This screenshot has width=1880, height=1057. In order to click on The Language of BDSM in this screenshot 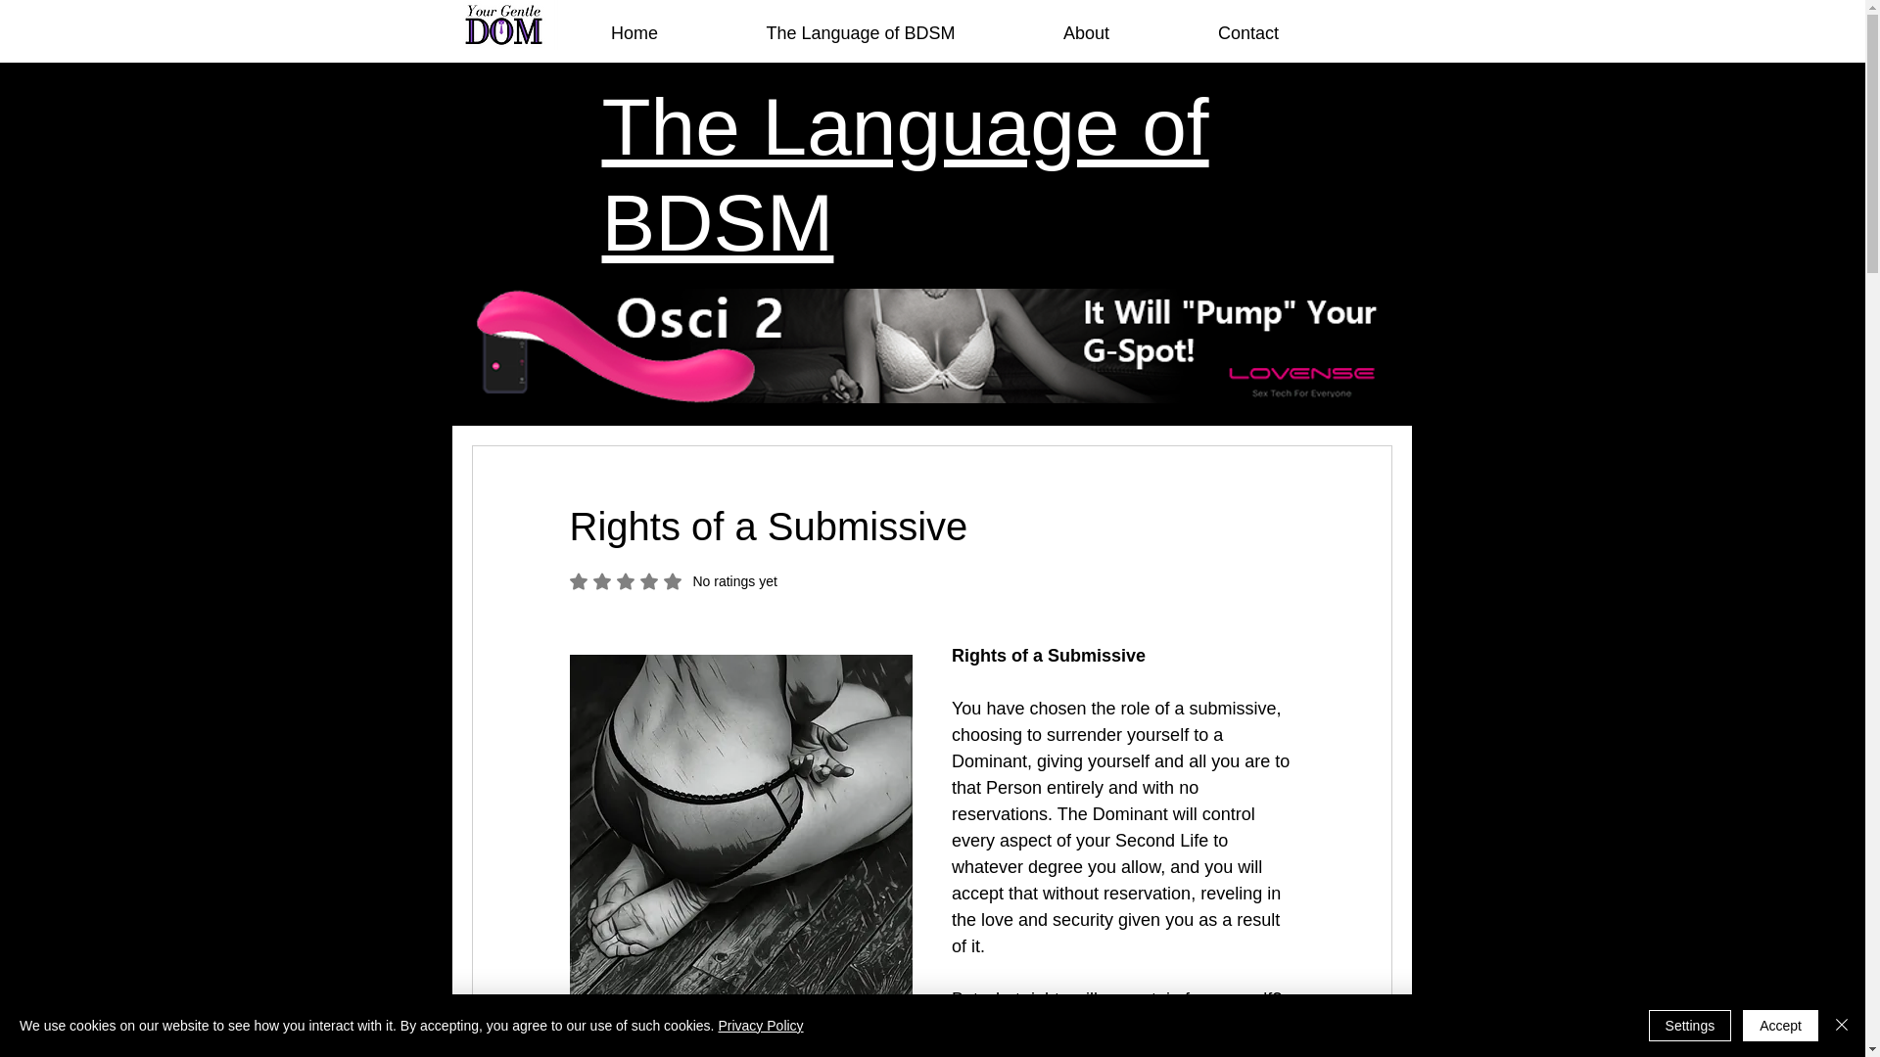, I will do `click(905, 174)`.